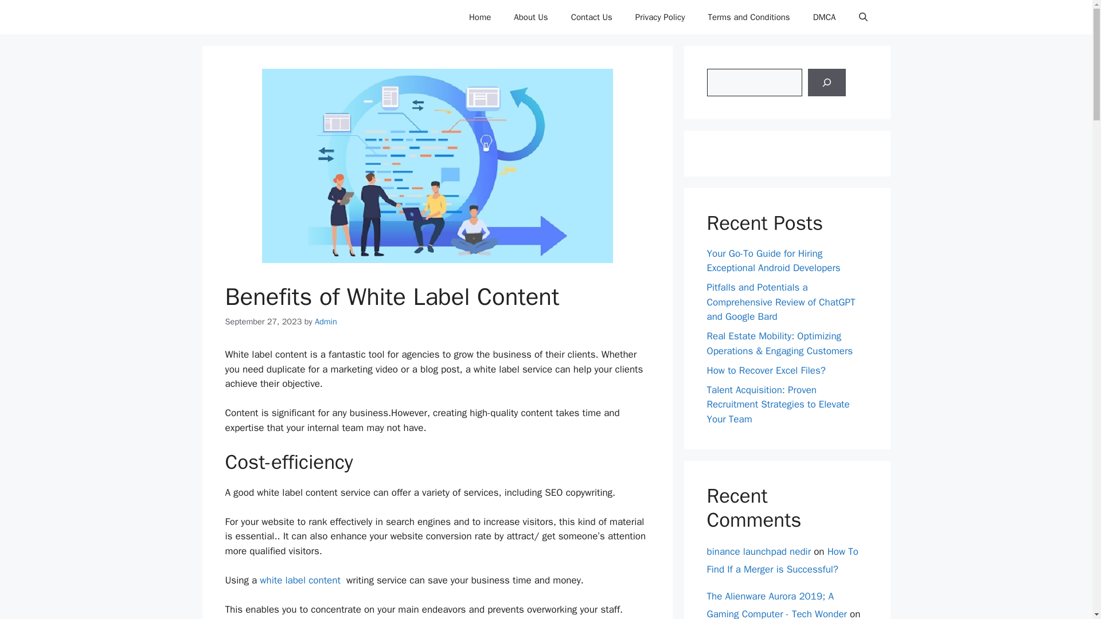 This screenshot has height=619, width=1101. What do you see at coordinates (326, 321) in the screenshot?
I see `View all posts by Admin` at bounding box center [326, 321].